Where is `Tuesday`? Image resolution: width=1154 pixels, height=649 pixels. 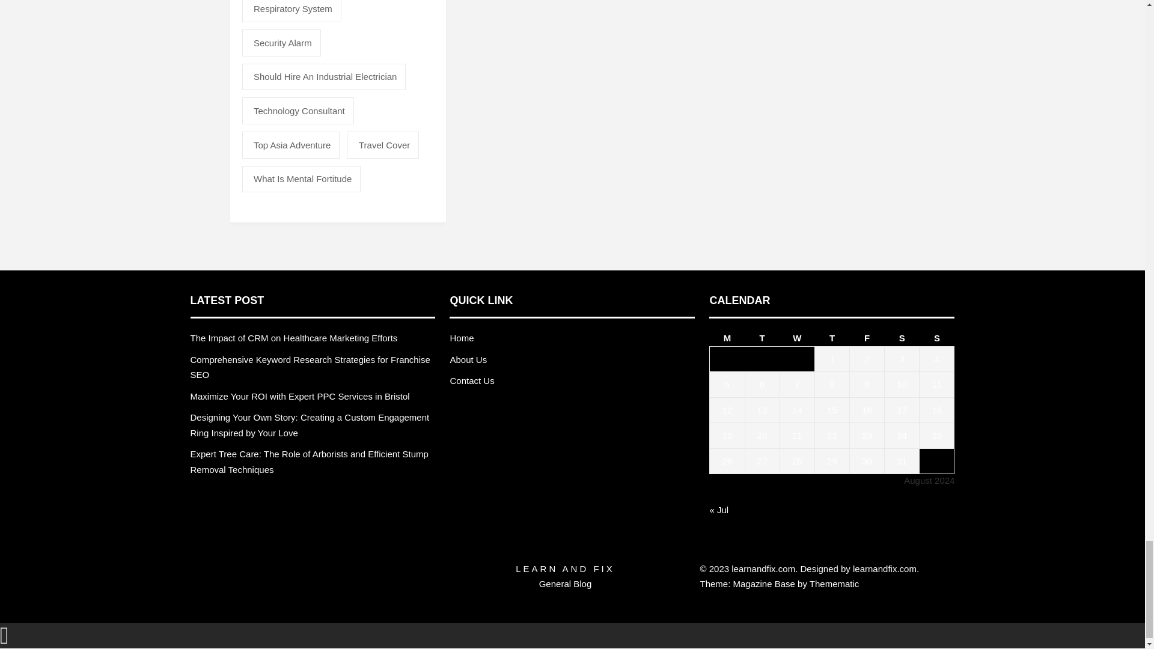 Tuesday is located at coordinates (762, 338).